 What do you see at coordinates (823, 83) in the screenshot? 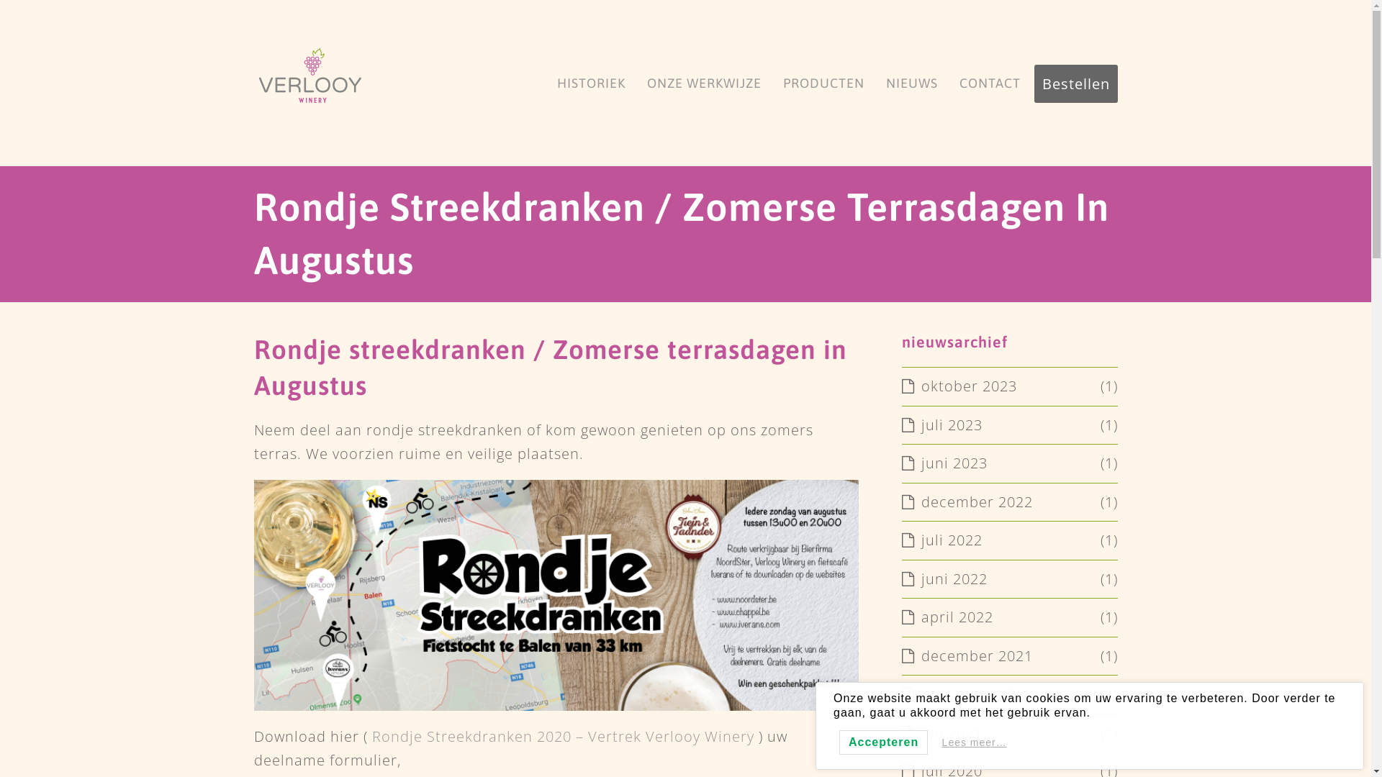
I see `PRODUCTEN` at bounding box center [823, 83].